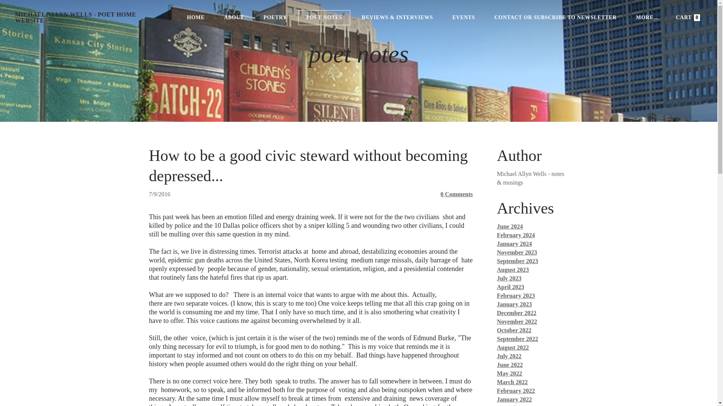 The image size is (723, 406). I want to click on July 2023, so click(509, 278).